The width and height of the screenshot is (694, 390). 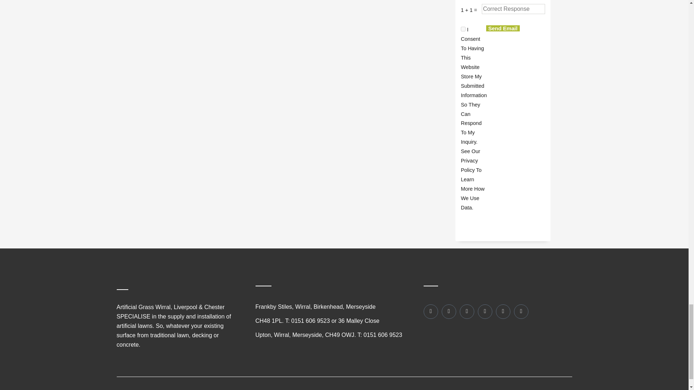 What do you see at coordinates (463, 29) in the screenshot?
I see `on` at bounding box center [463, 29].